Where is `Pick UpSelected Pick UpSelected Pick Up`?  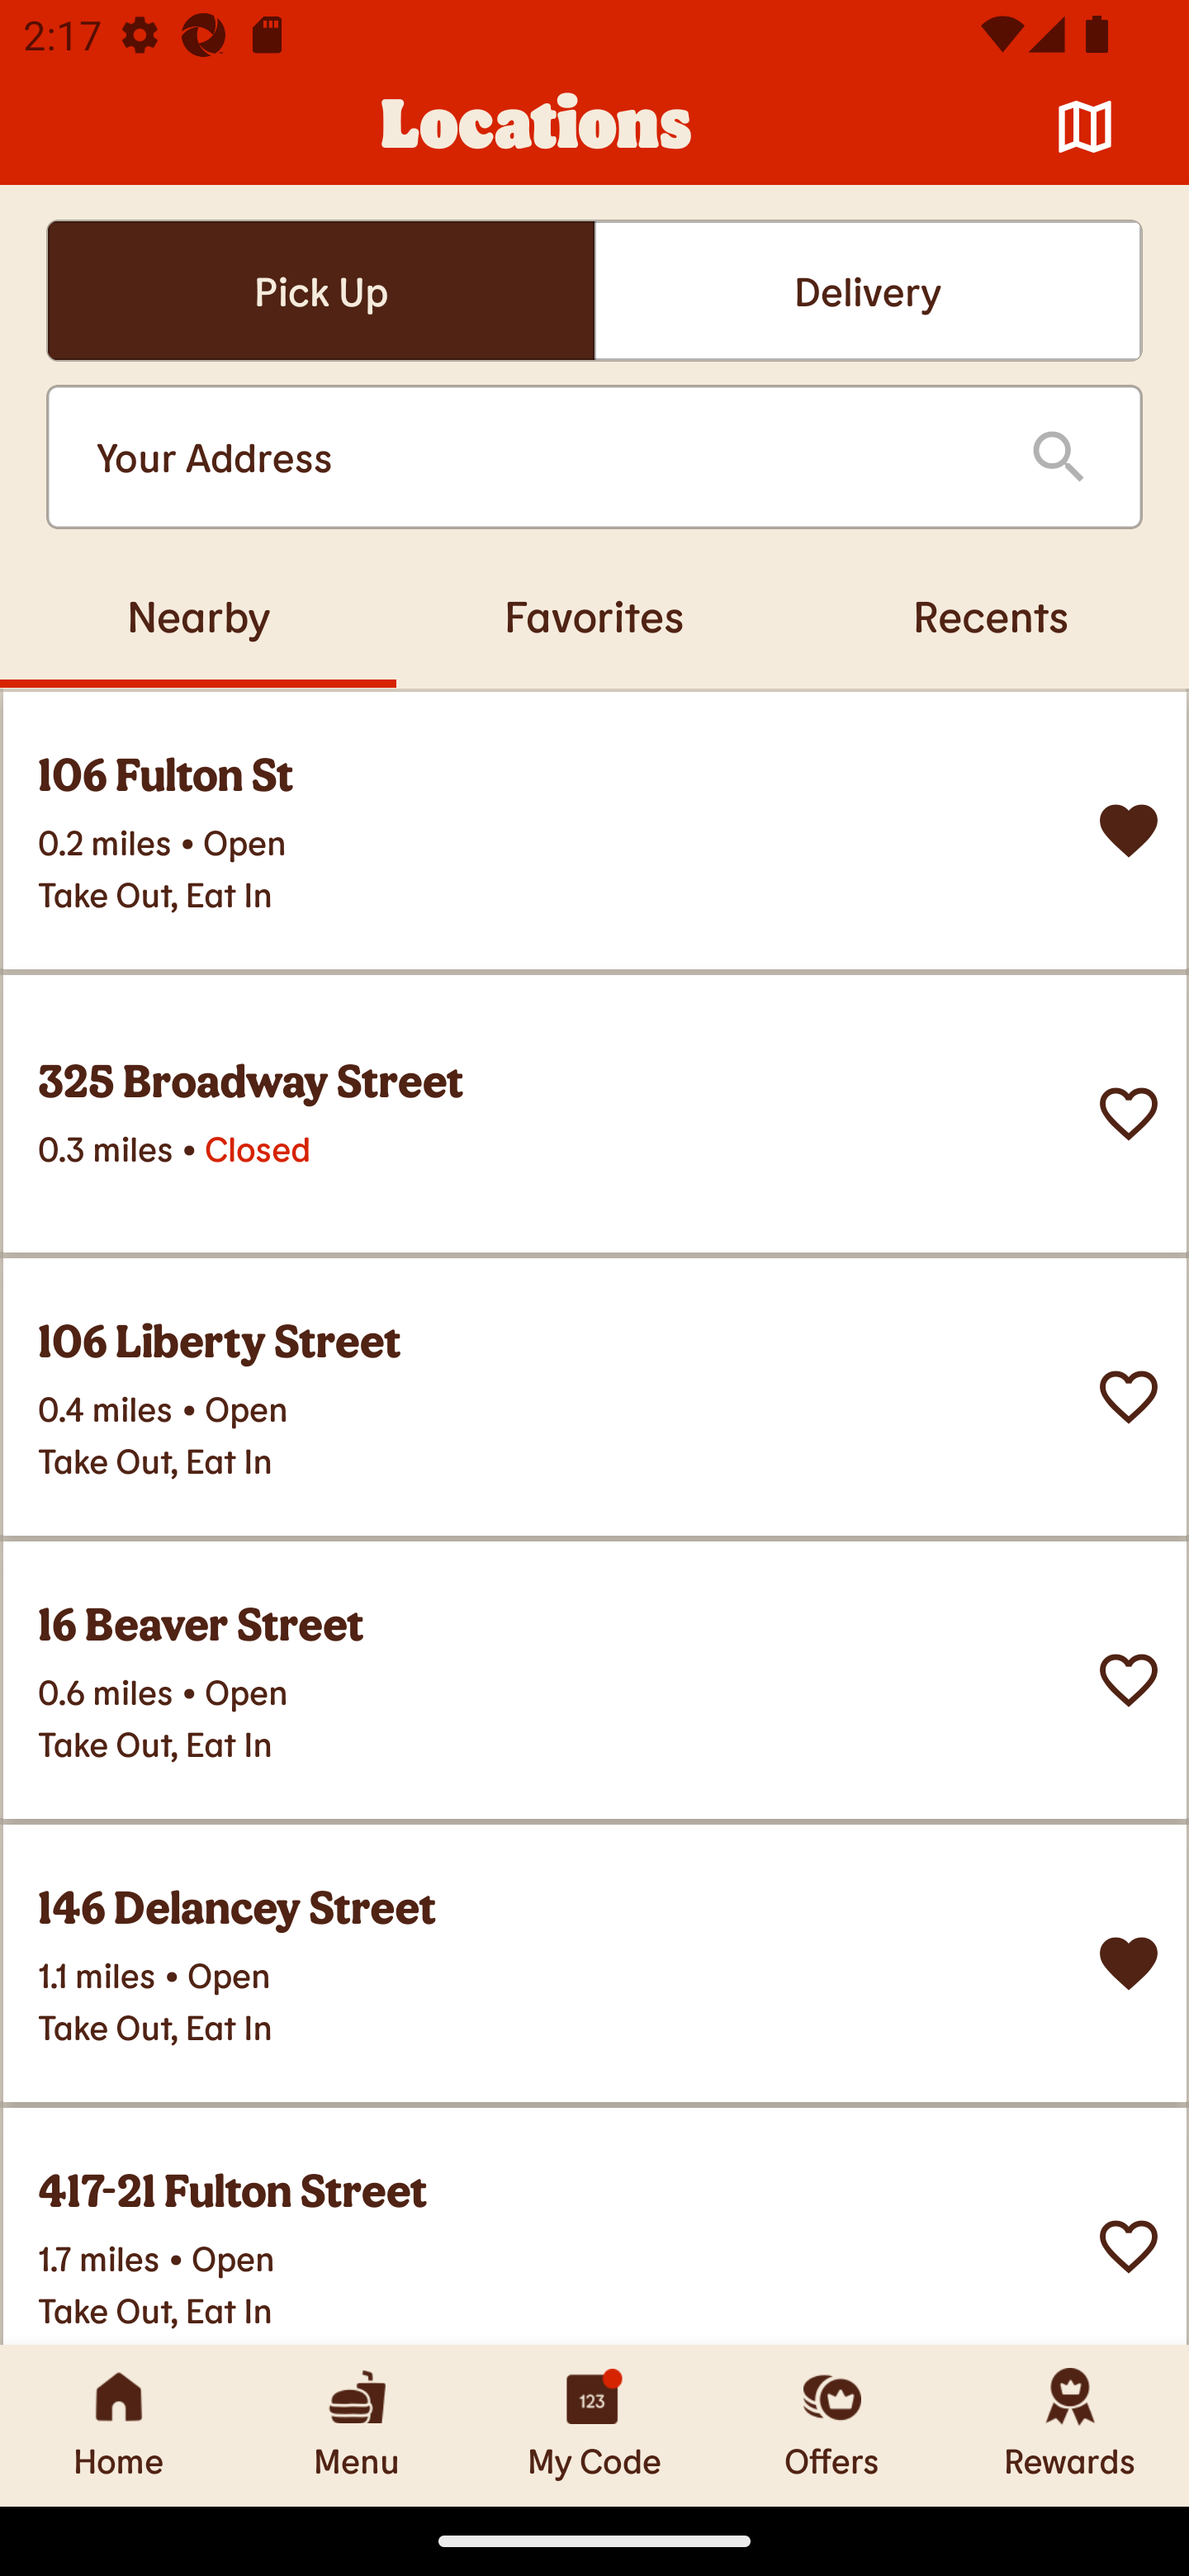
Pick UpSelected Pick UpSelected Pick Up is located at coordinates (320, 291).